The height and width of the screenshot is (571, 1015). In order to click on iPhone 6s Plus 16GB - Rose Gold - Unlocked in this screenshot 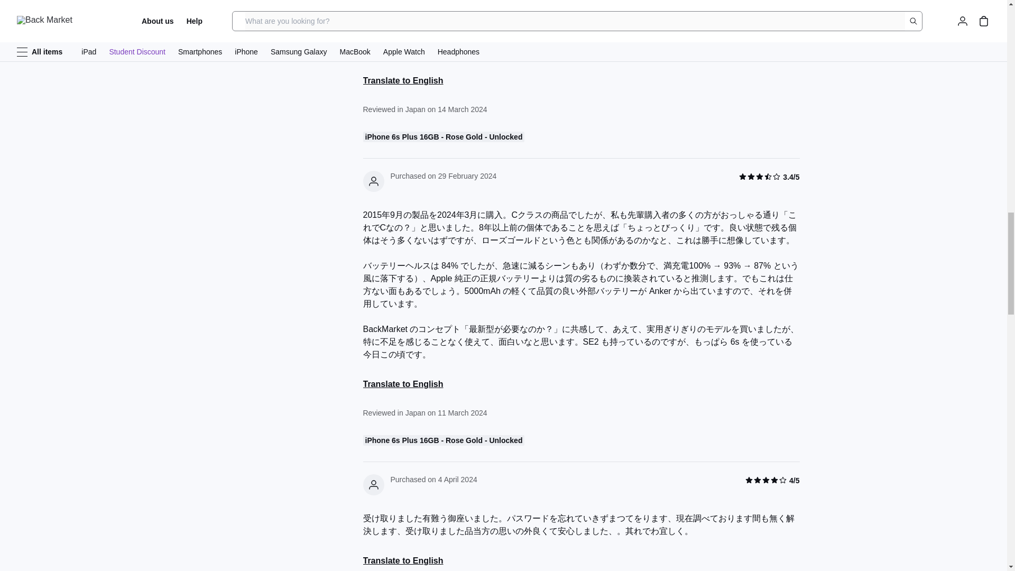, I will do `click(443, 440)`.